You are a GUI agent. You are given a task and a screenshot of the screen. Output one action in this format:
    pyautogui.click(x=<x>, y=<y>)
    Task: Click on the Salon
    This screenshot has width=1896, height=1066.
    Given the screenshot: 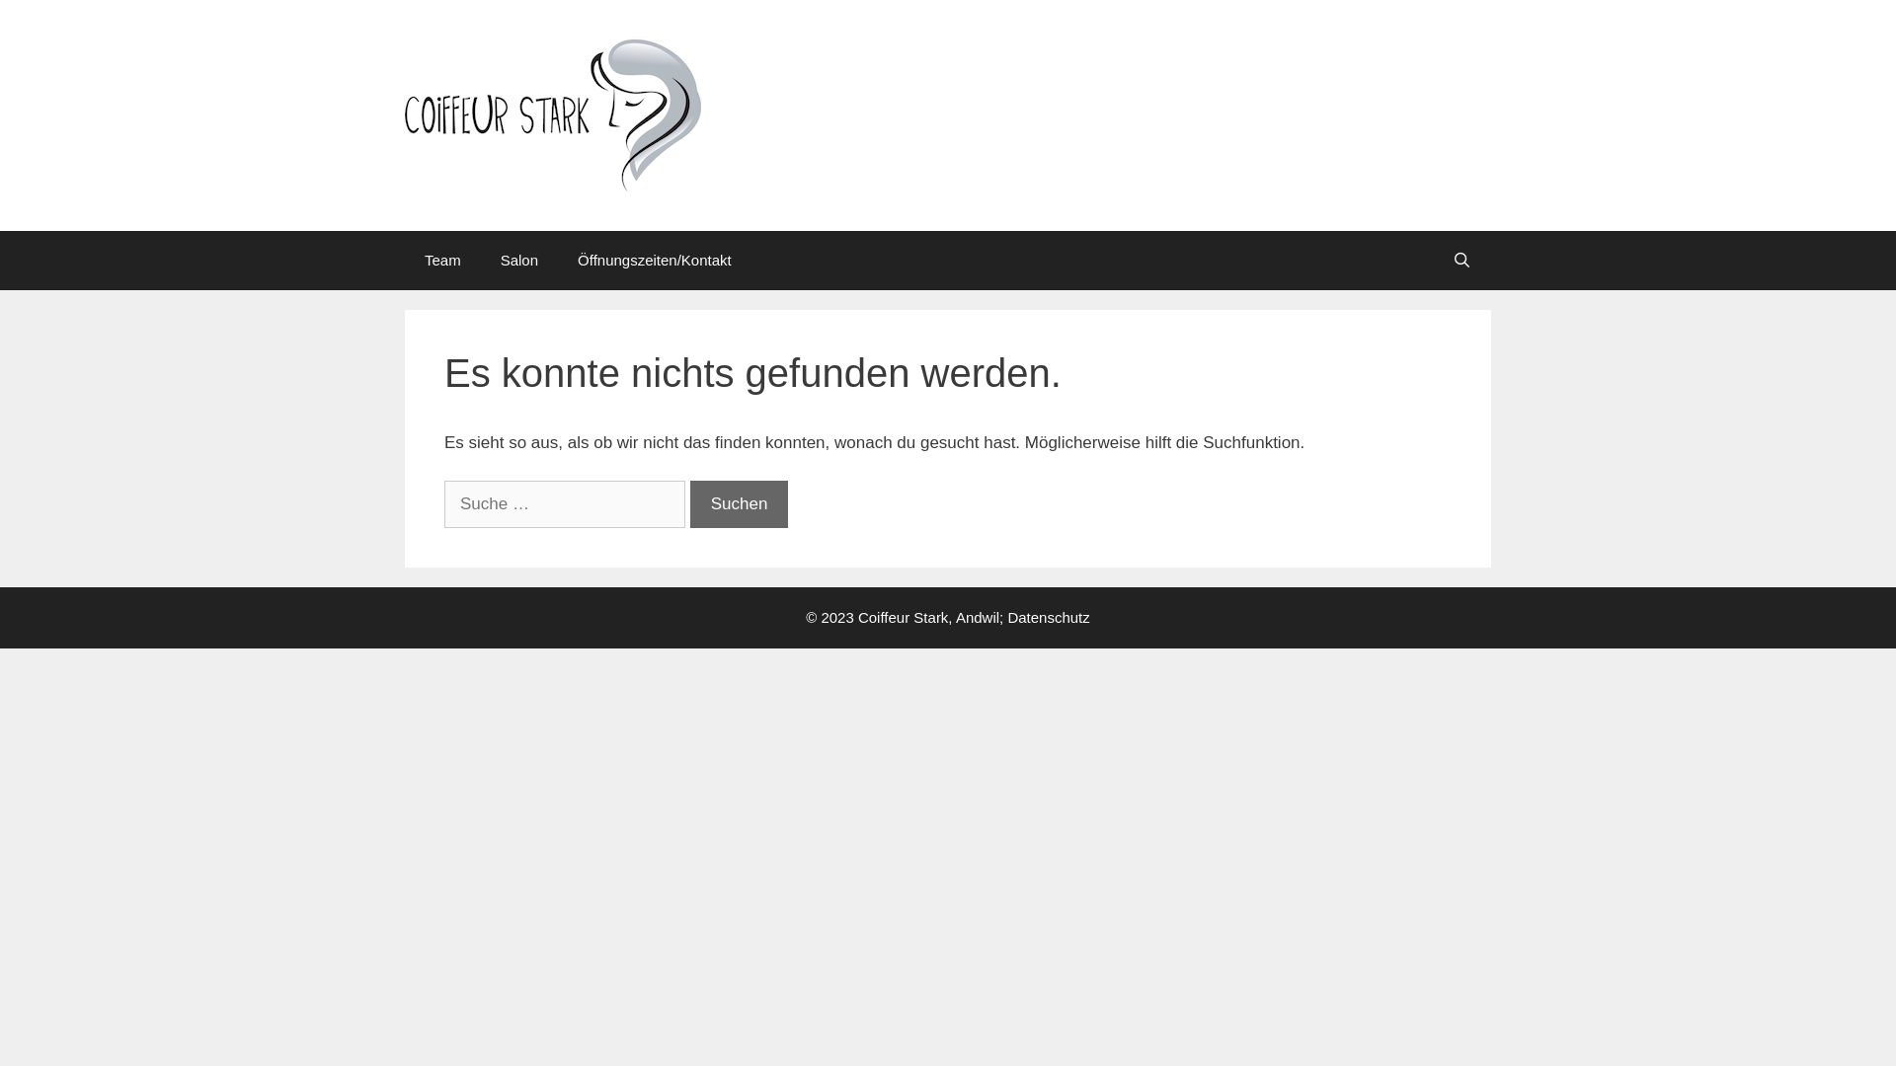 What is the action you would take?
    pyautogui.click(x=519, y=261)
    